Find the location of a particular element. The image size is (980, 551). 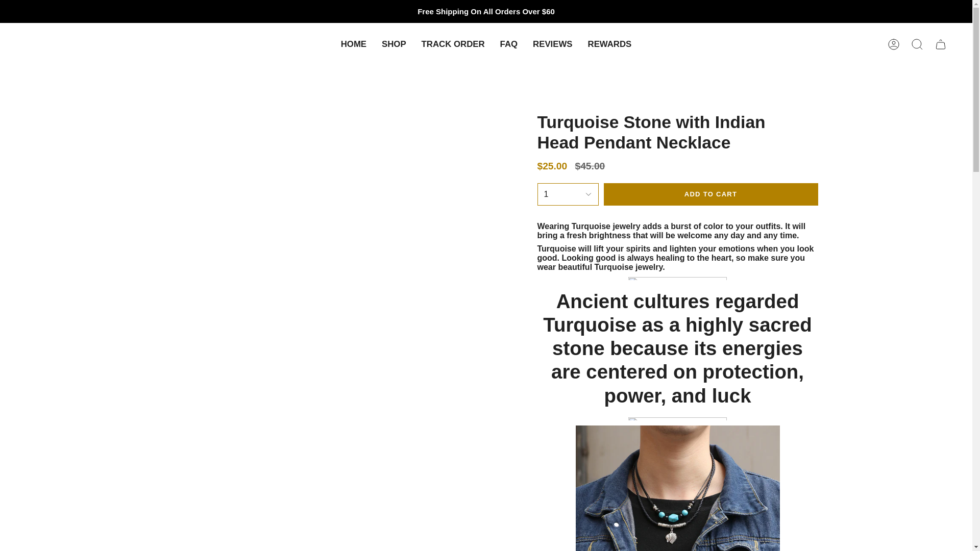

REWARDS is located at coordinates (609, 44).